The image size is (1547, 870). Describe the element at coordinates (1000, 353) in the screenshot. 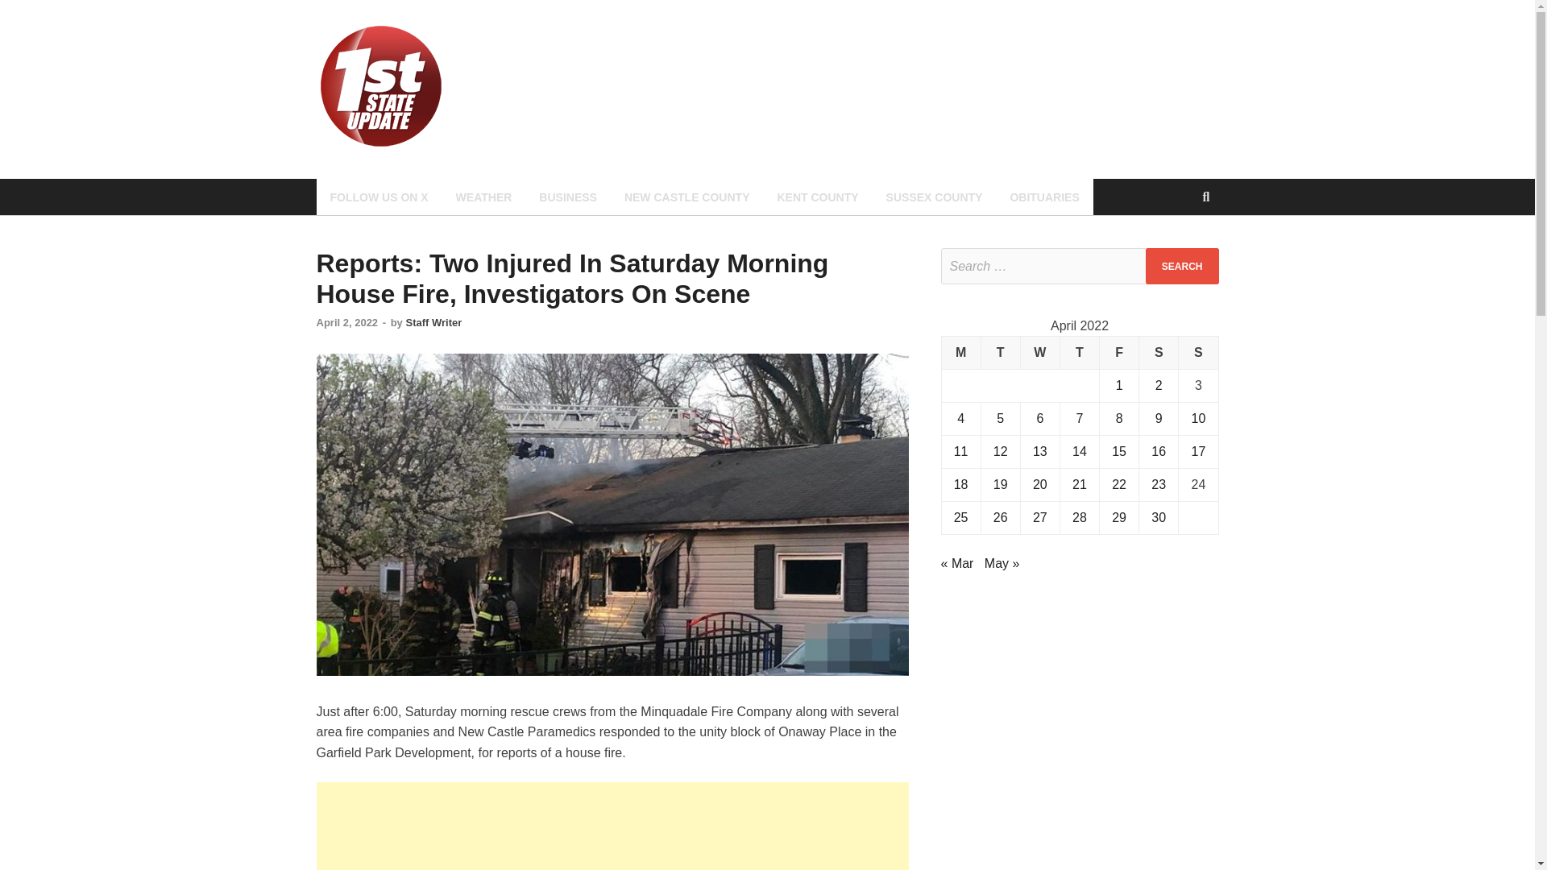

I see `Tuesday` at that location.